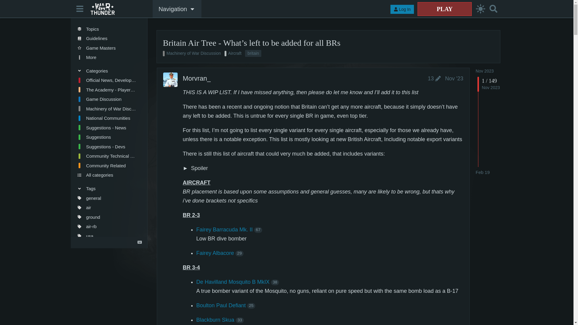  I want to click on air-rb, so click(107, 226).